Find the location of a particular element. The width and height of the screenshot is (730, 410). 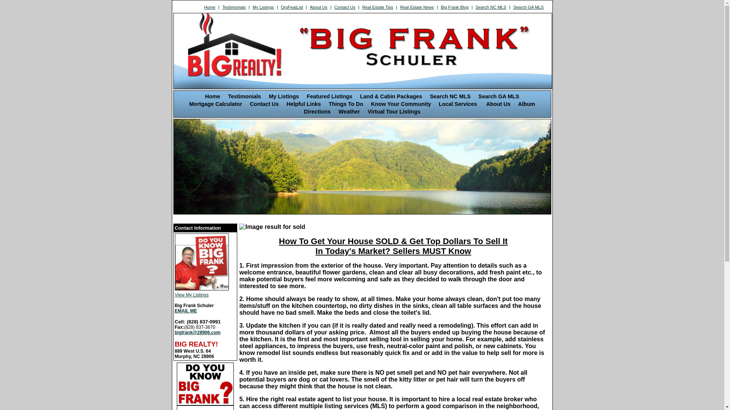

Know Your Community is located at coordinates (401, 104).